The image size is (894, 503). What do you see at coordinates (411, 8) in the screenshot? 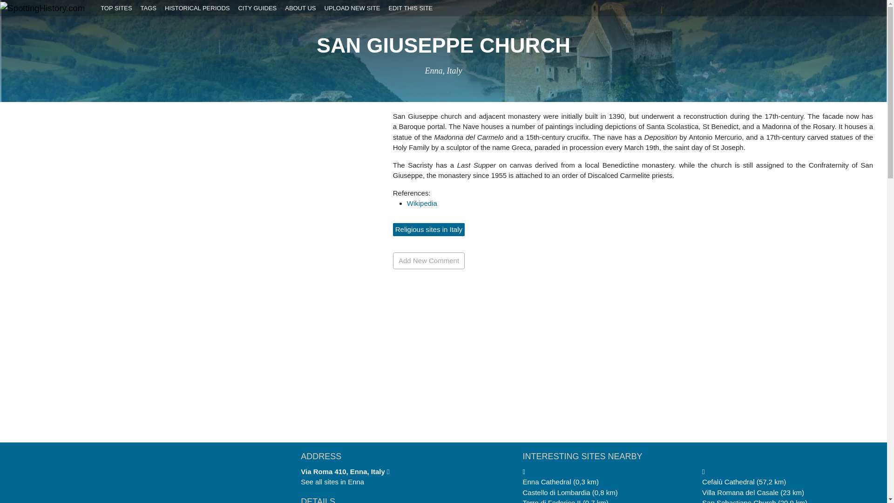
I see `Login to edit site information!` at bounding box center [411, 8].